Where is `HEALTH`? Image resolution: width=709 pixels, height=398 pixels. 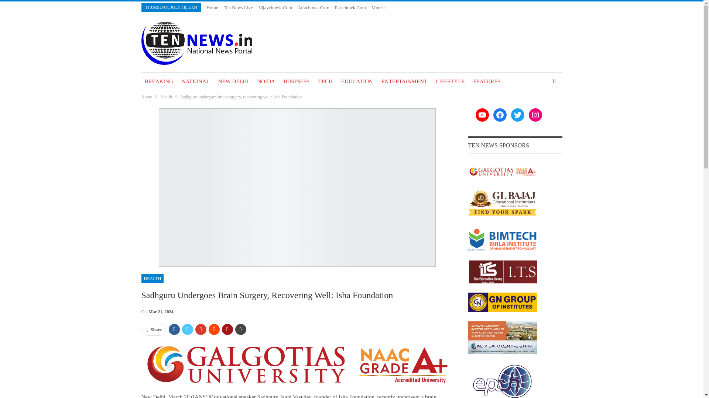
HEALTH is located at coordinates (152, 279).